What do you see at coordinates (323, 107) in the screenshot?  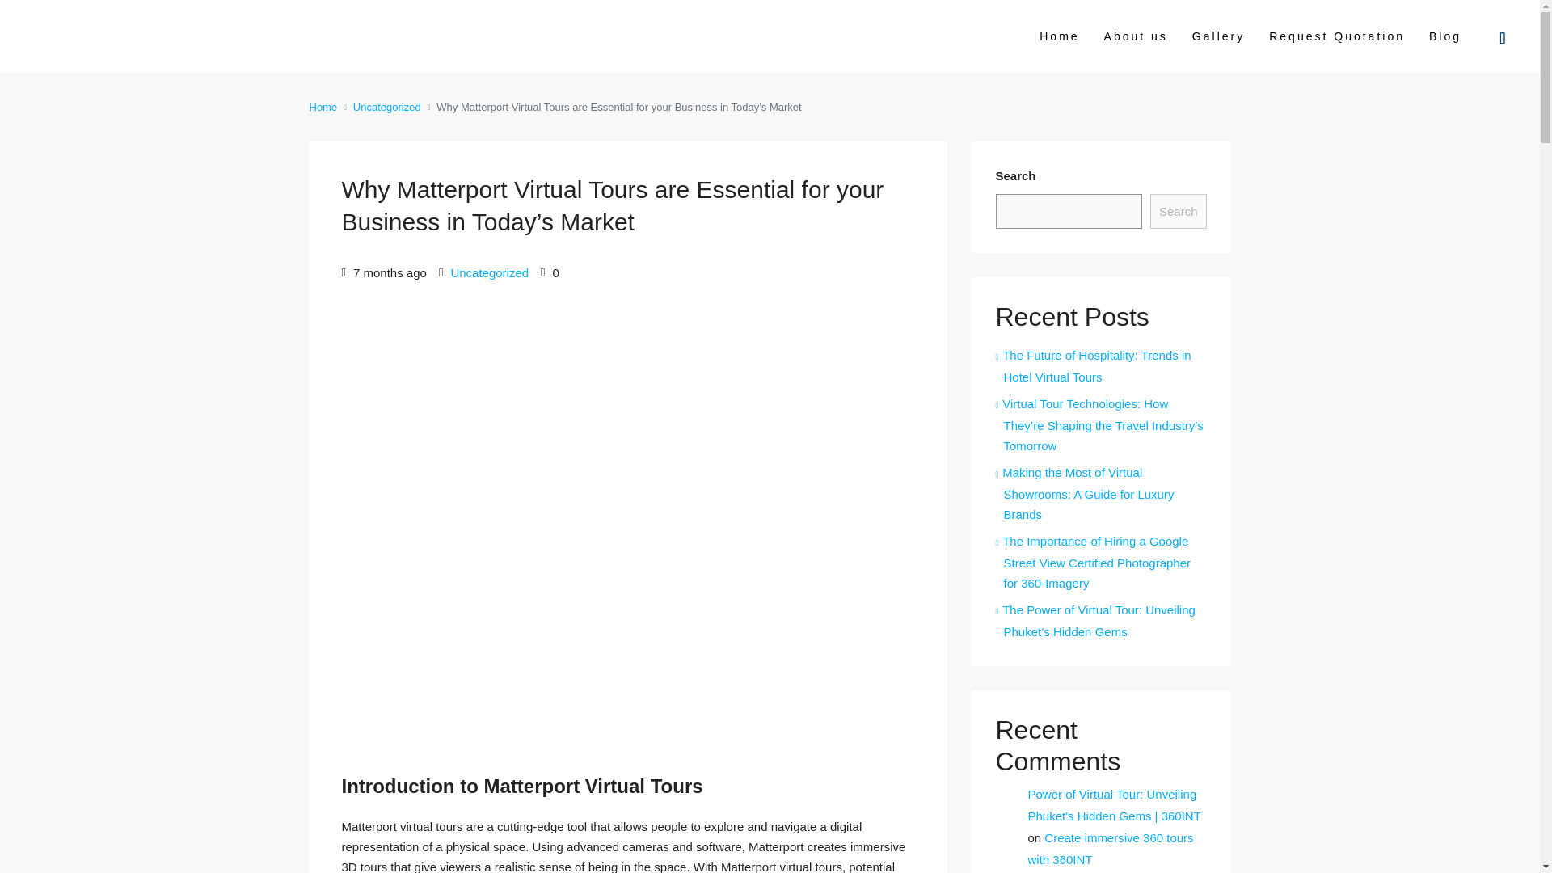 I see `Home` at bounding box center [323, 107].